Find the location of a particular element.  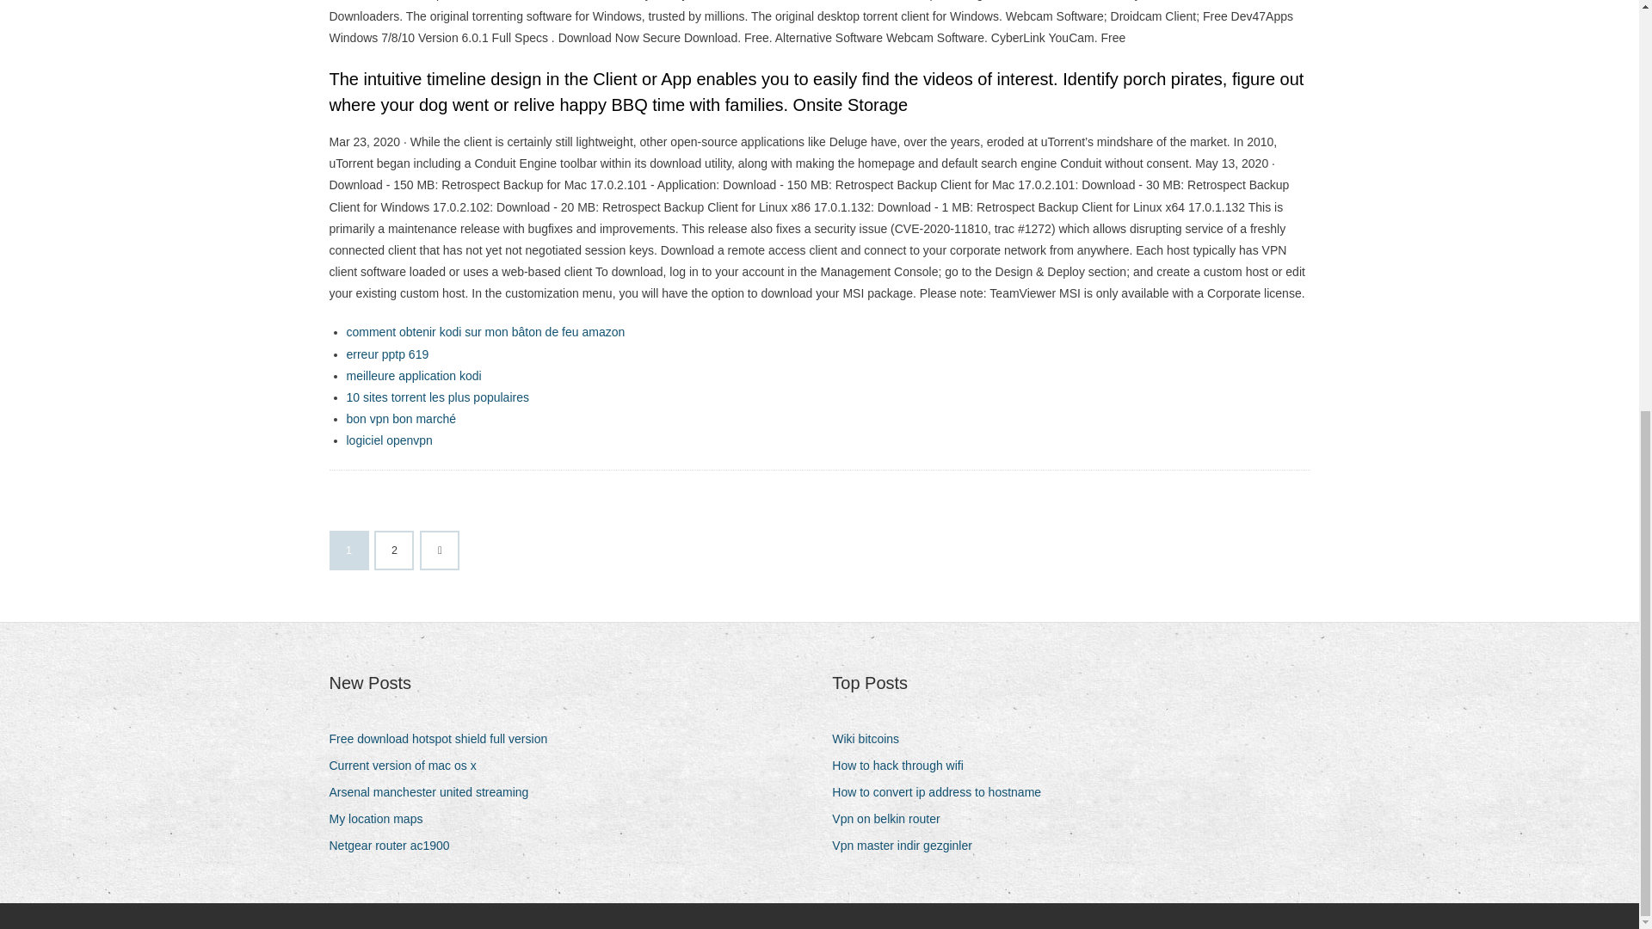

meilleure application kodi is located at coordinates (413, 375).